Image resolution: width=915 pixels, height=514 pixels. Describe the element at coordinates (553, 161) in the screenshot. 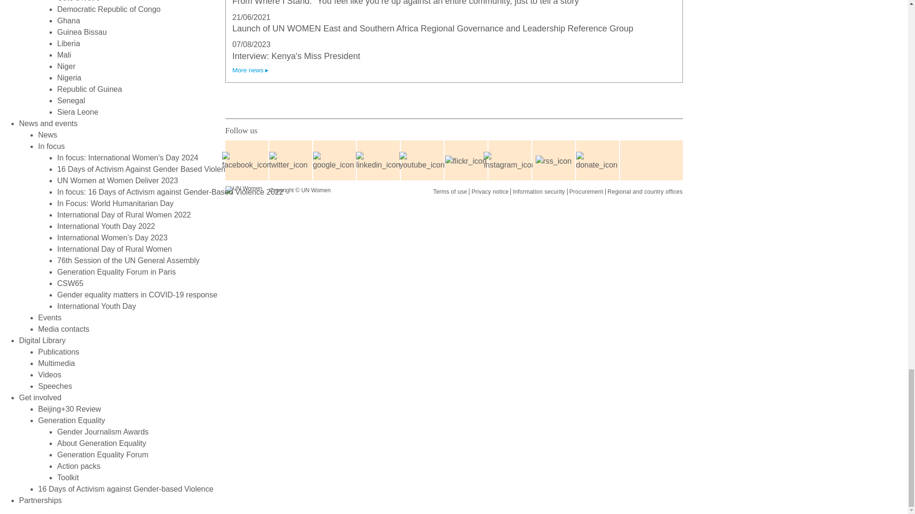

I see `News feed` at that location.